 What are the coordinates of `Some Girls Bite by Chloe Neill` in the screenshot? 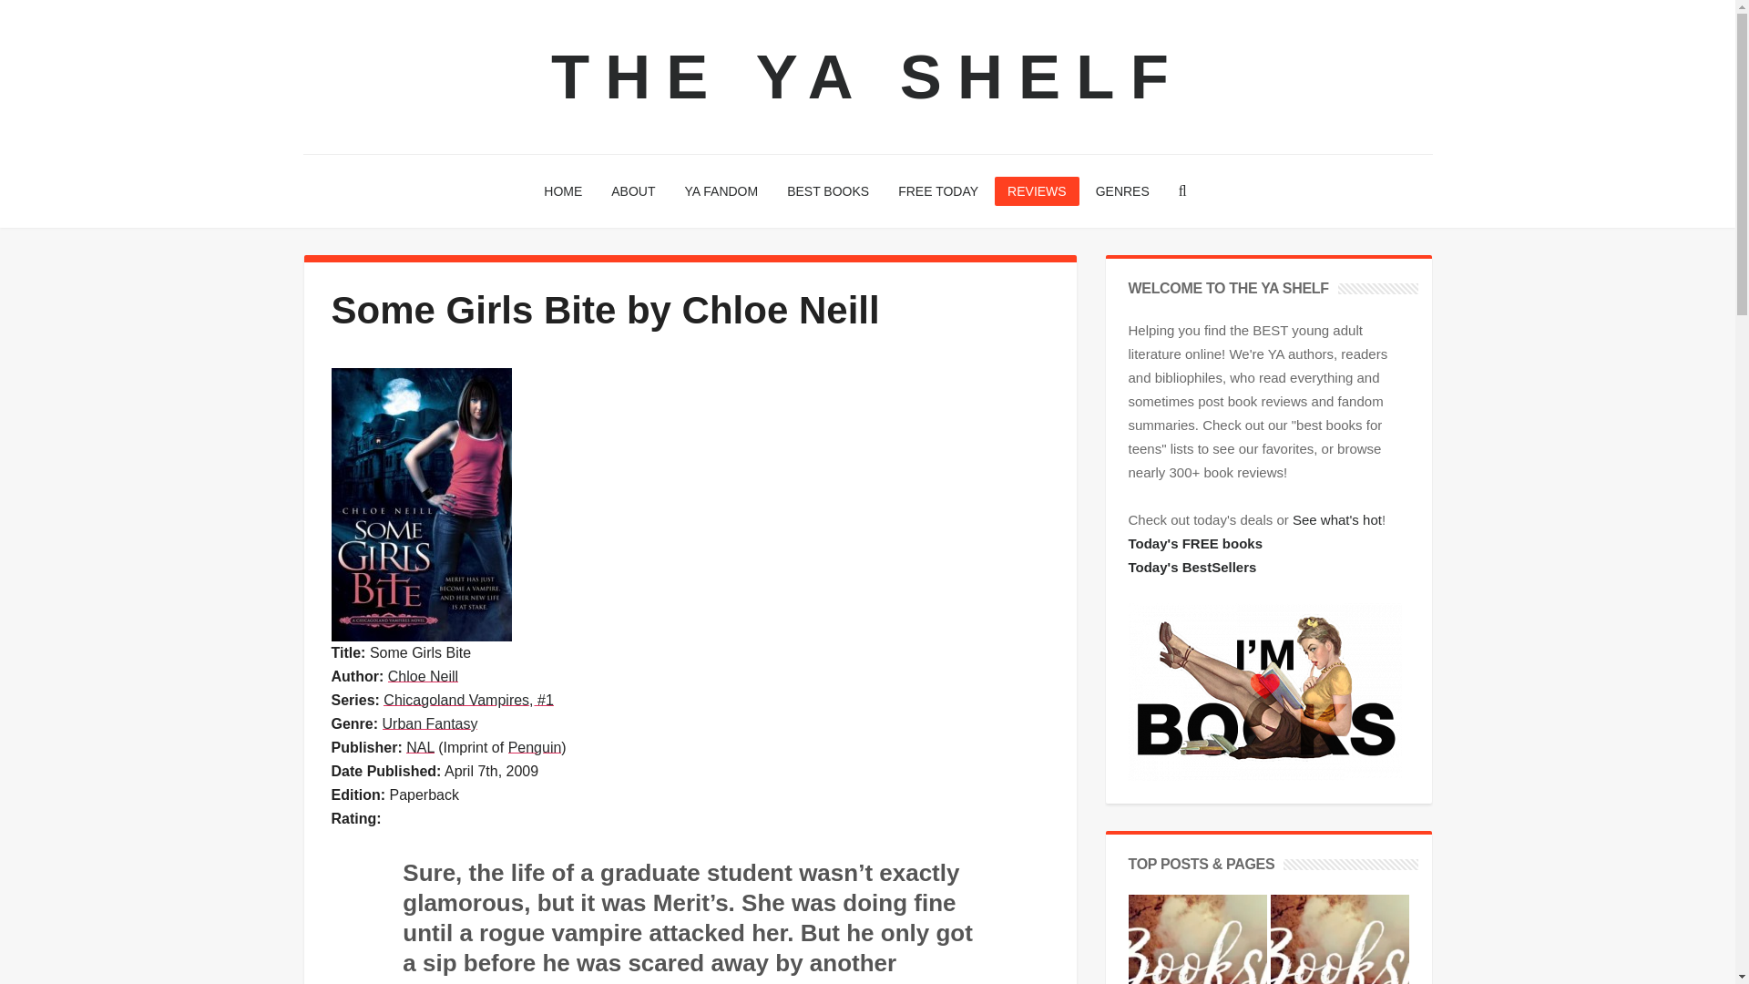 It's located at (422, 503).